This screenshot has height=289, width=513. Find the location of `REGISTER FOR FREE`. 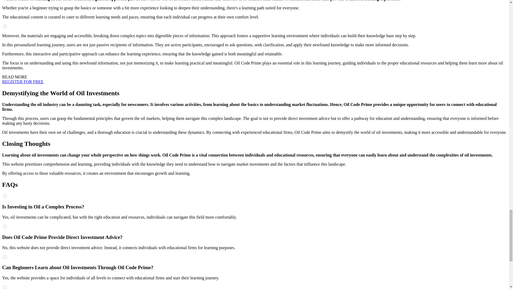

REGISTER FOR FREE is located at coordinates (23, 82).